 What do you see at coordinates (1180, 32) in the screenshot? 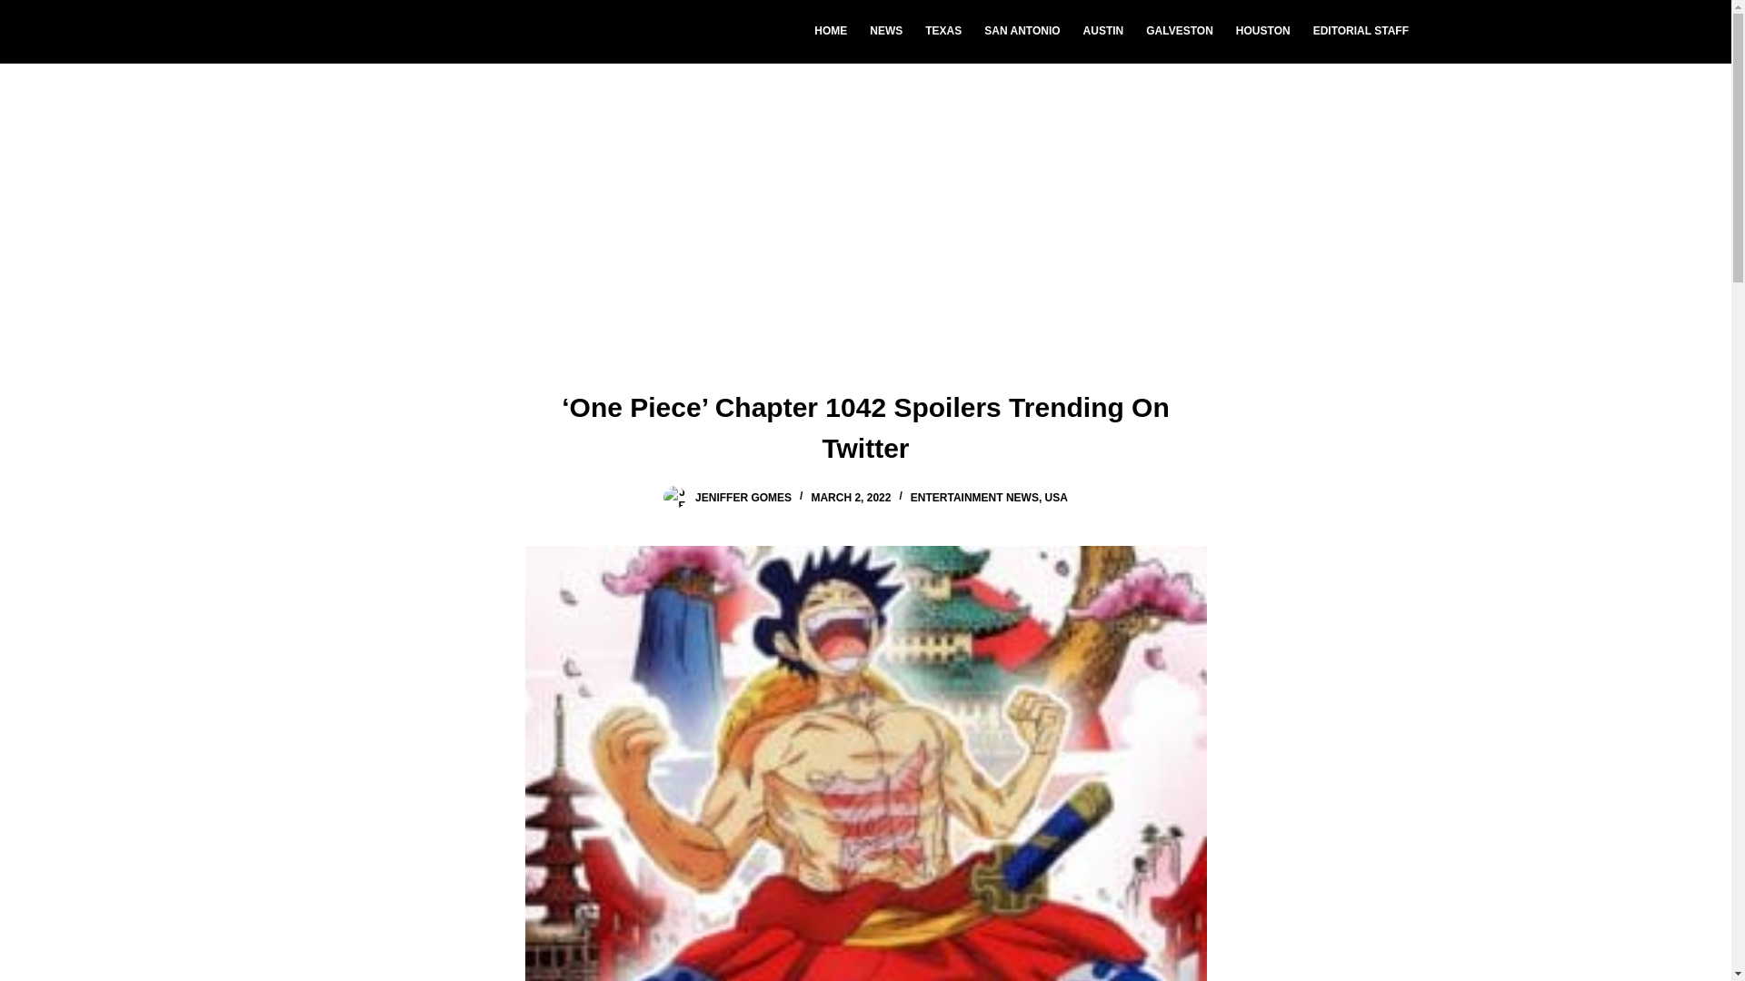
I see `GALVESTON` at bounding box center [1180, 32].